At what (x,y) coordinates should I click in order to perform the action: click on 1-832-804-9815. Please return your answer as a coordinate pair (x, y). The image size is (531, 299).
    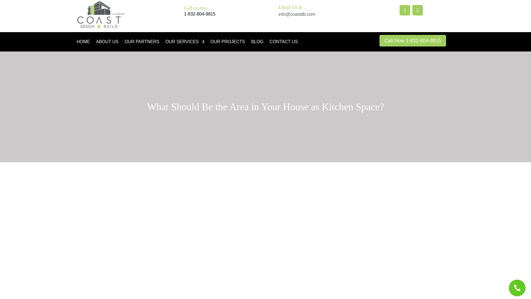
    Looking at the image, I should click on (200, 14).